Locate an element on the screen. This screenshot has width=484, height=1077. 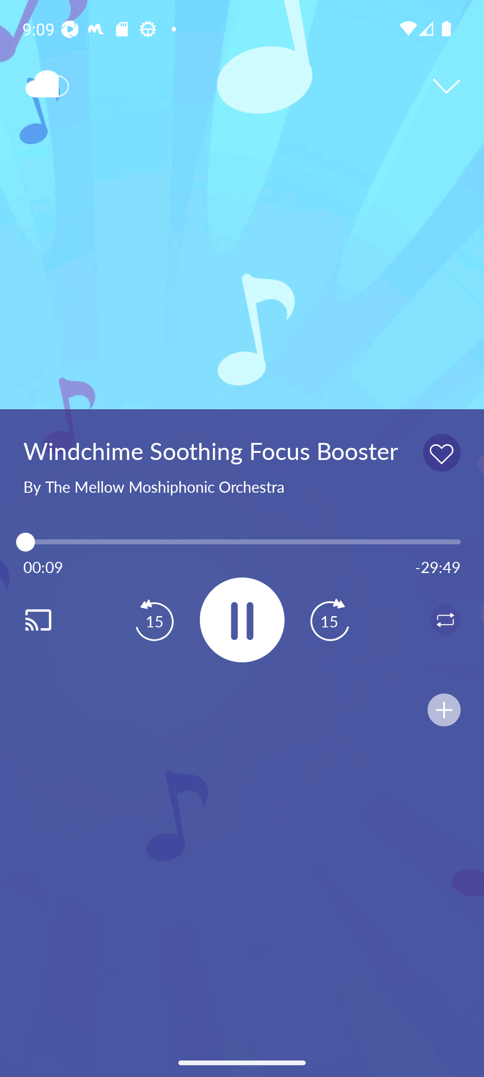
Cast. Disconnected is located at coordinates (52, 620).